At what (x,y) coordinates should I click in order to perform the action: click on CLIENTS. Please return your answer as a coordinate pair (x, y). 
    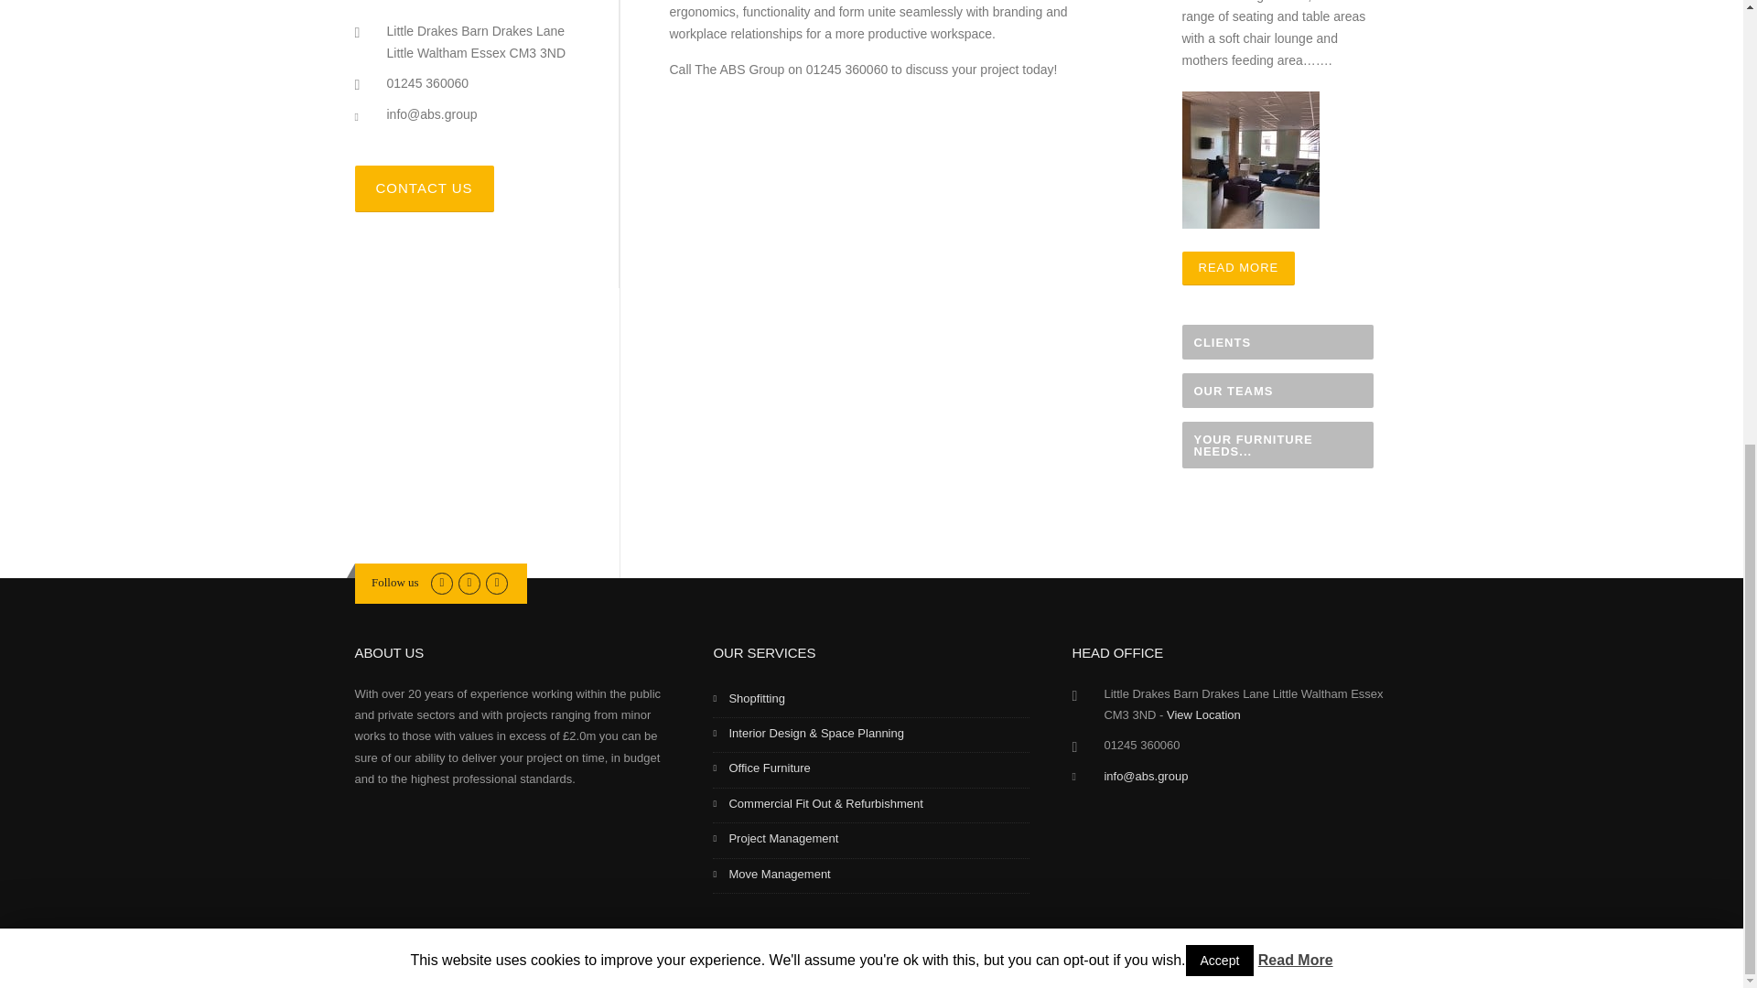
    Looking at the image, I should click on (1277, 342).